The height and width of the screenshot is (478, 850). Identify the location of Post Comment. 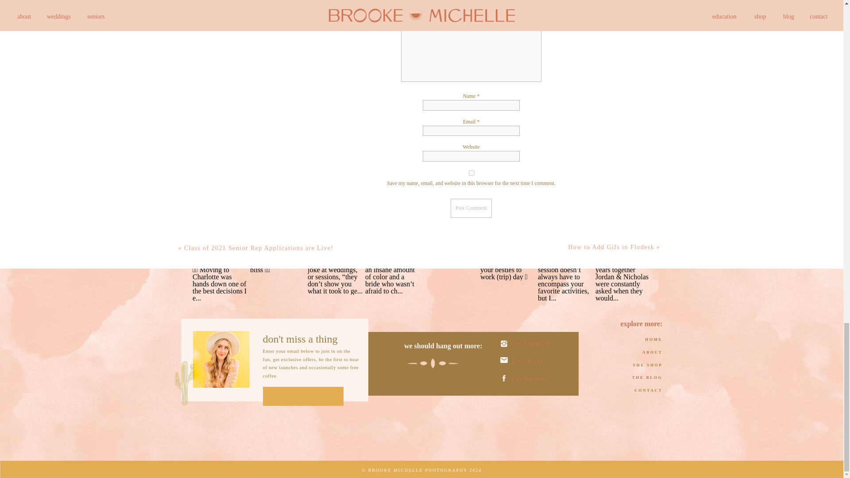
(471, 208).